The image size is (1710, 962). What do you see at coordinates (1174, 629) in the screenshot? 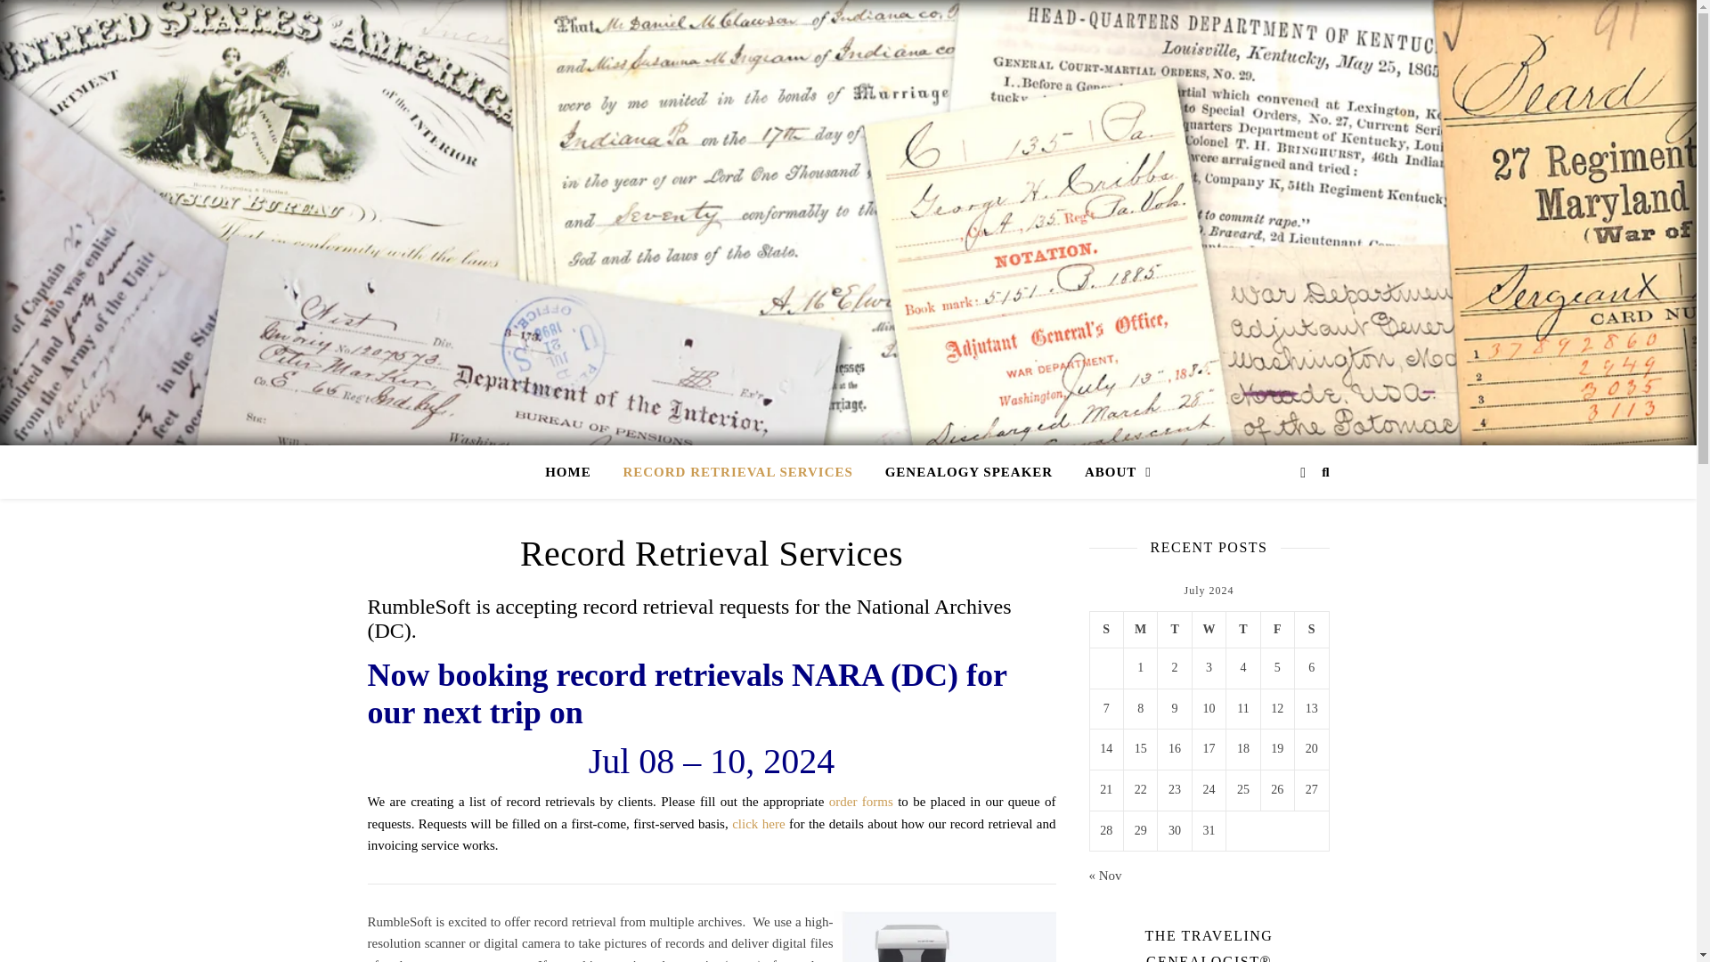
I see `Tuesday` at bounding box center [1174, 629].